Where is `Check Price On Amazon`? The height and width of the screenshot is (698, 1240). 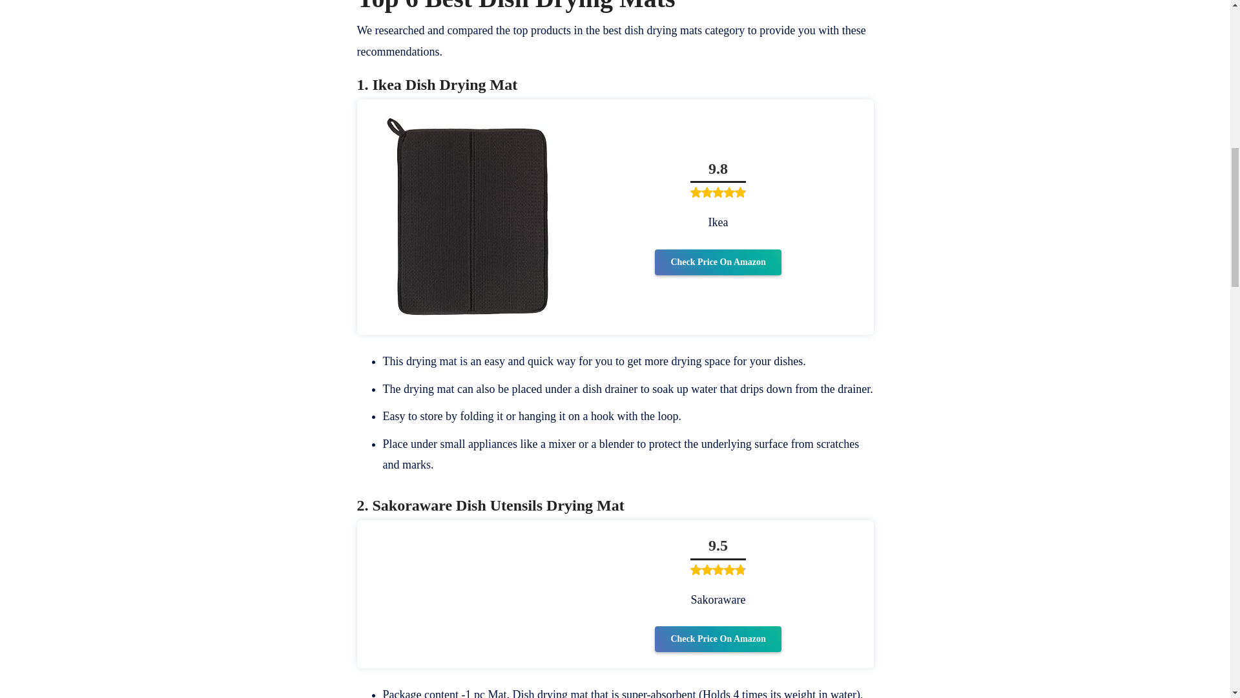 Check Price On Amazon is located at coordinates (718, 262).